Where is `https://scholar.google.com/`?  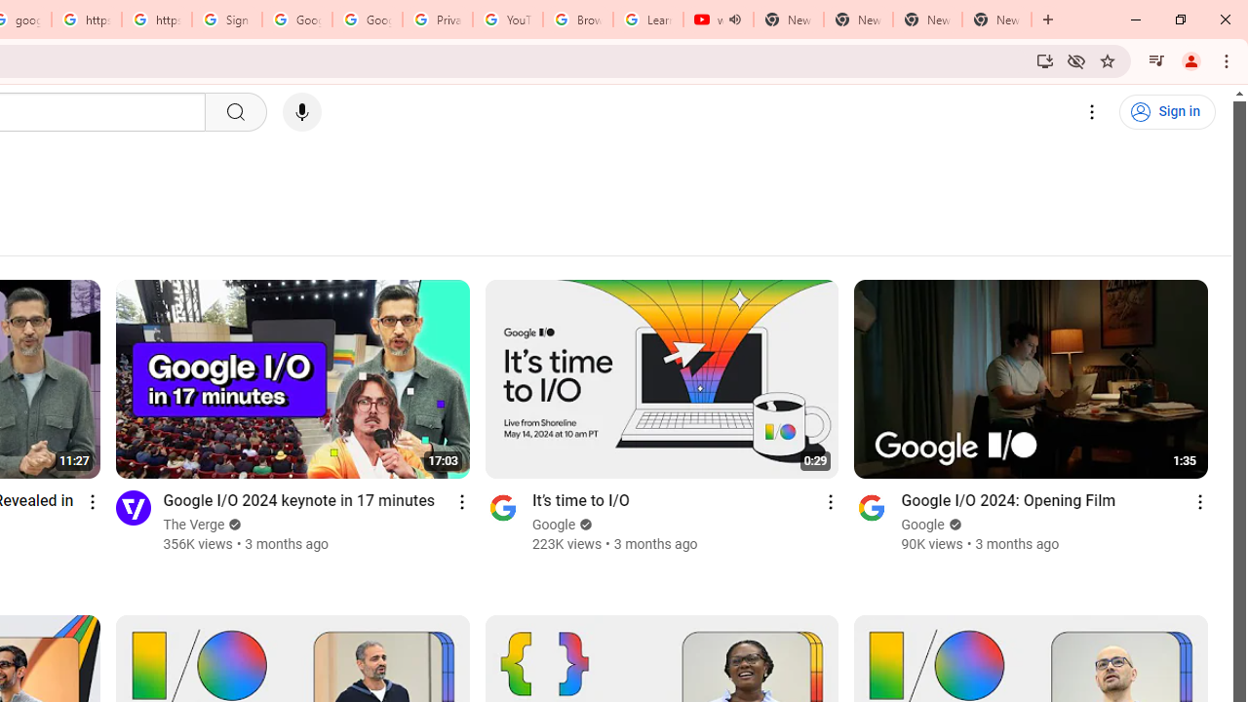 https://scholar.google.com/ is located at coordinates (86, 19).